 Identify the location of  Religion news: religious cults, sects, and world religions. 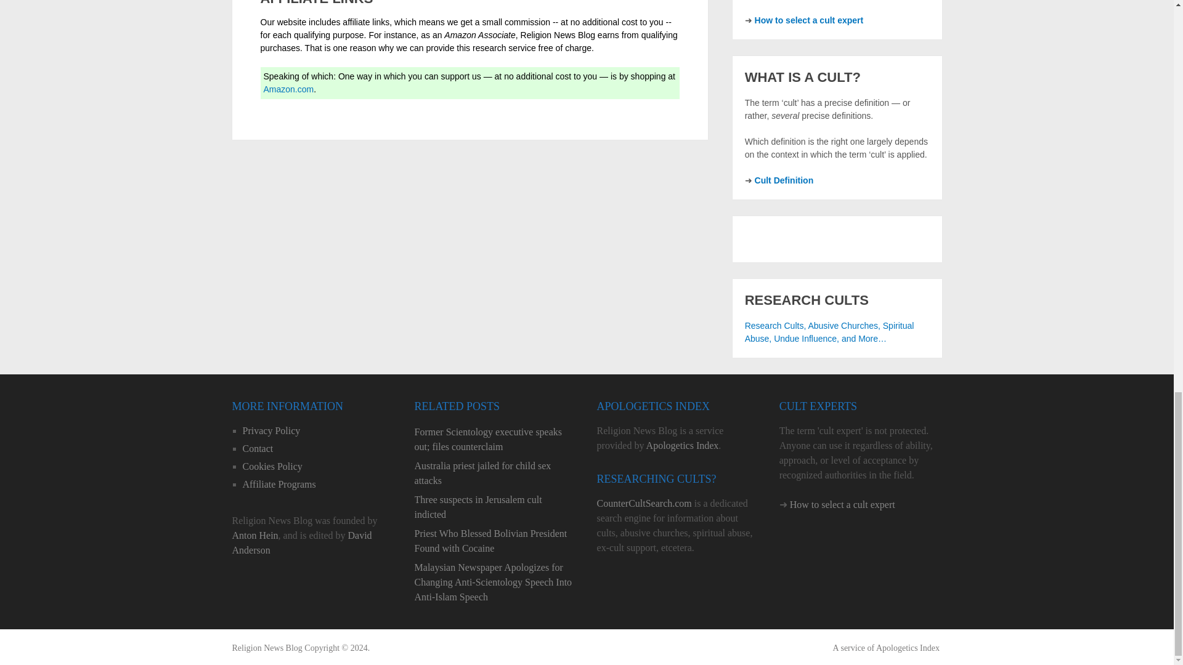
(266, 648).